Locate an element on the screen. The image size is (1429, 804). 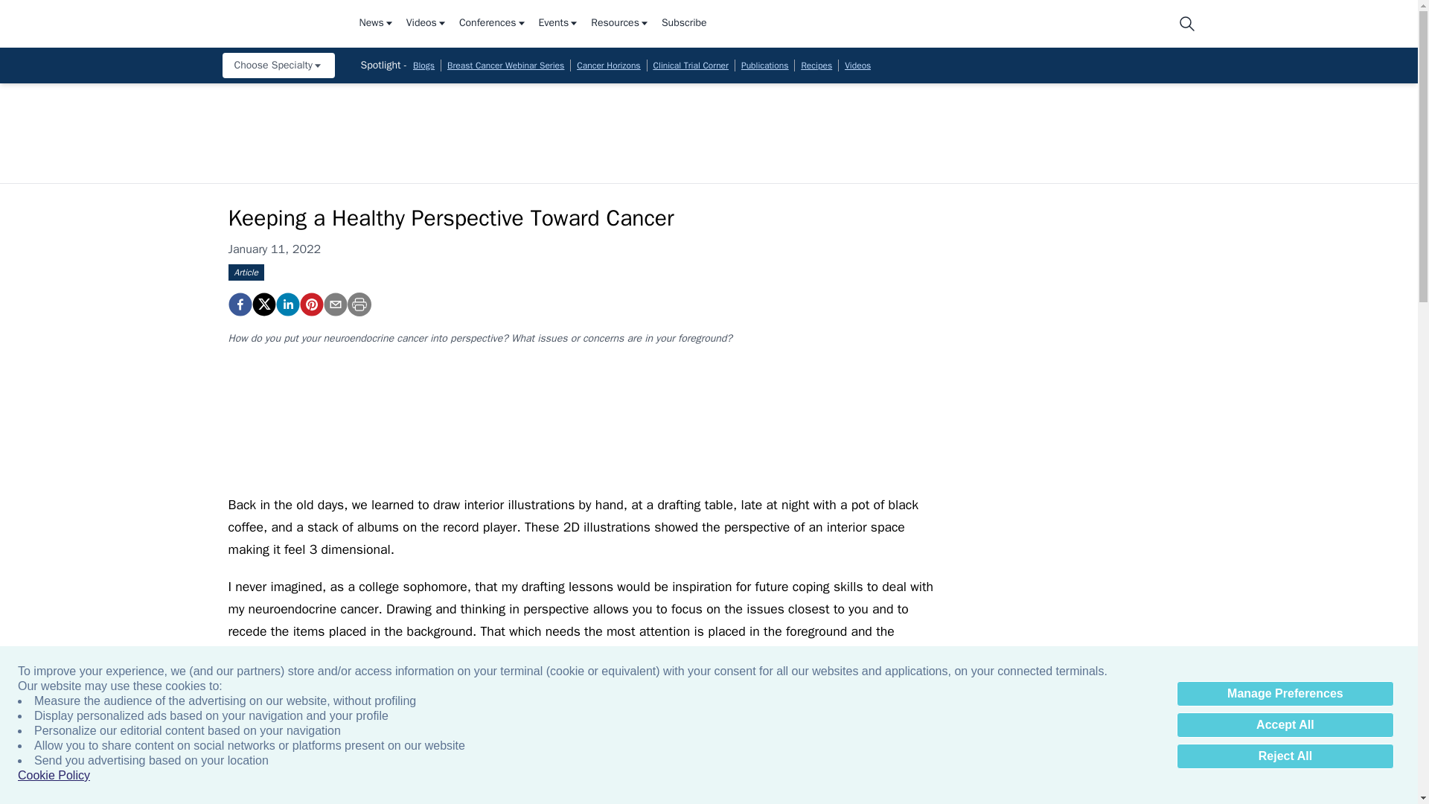
Resources is located at coordinates (621, 24).